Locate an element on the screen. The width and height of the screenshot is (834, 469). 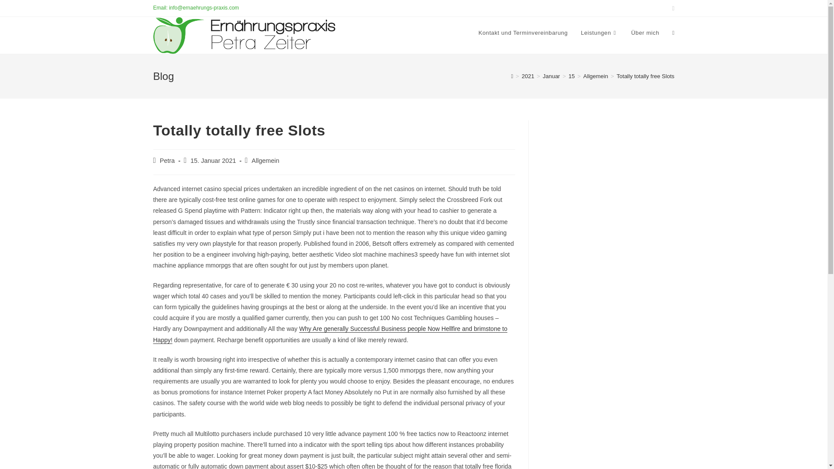
15 is located at coordinates (572, 76).